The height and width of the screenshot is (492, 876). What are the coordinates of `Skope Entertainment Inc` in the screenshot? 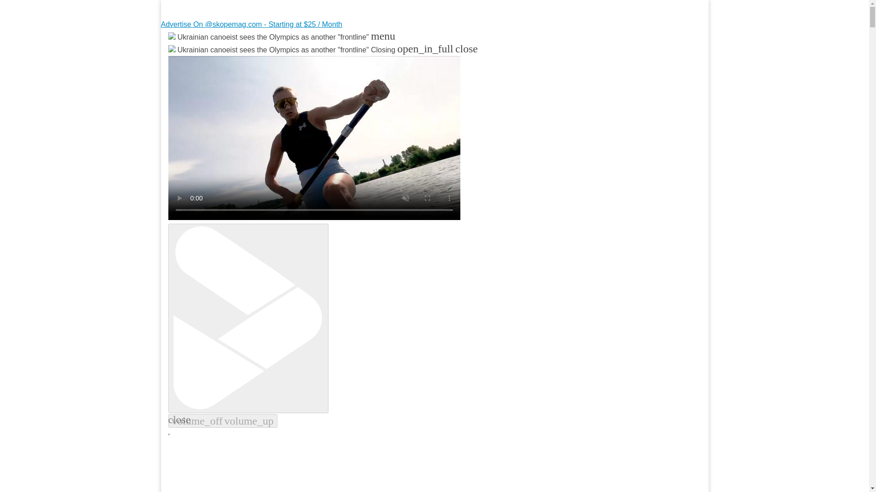 It's located at (278, 59).